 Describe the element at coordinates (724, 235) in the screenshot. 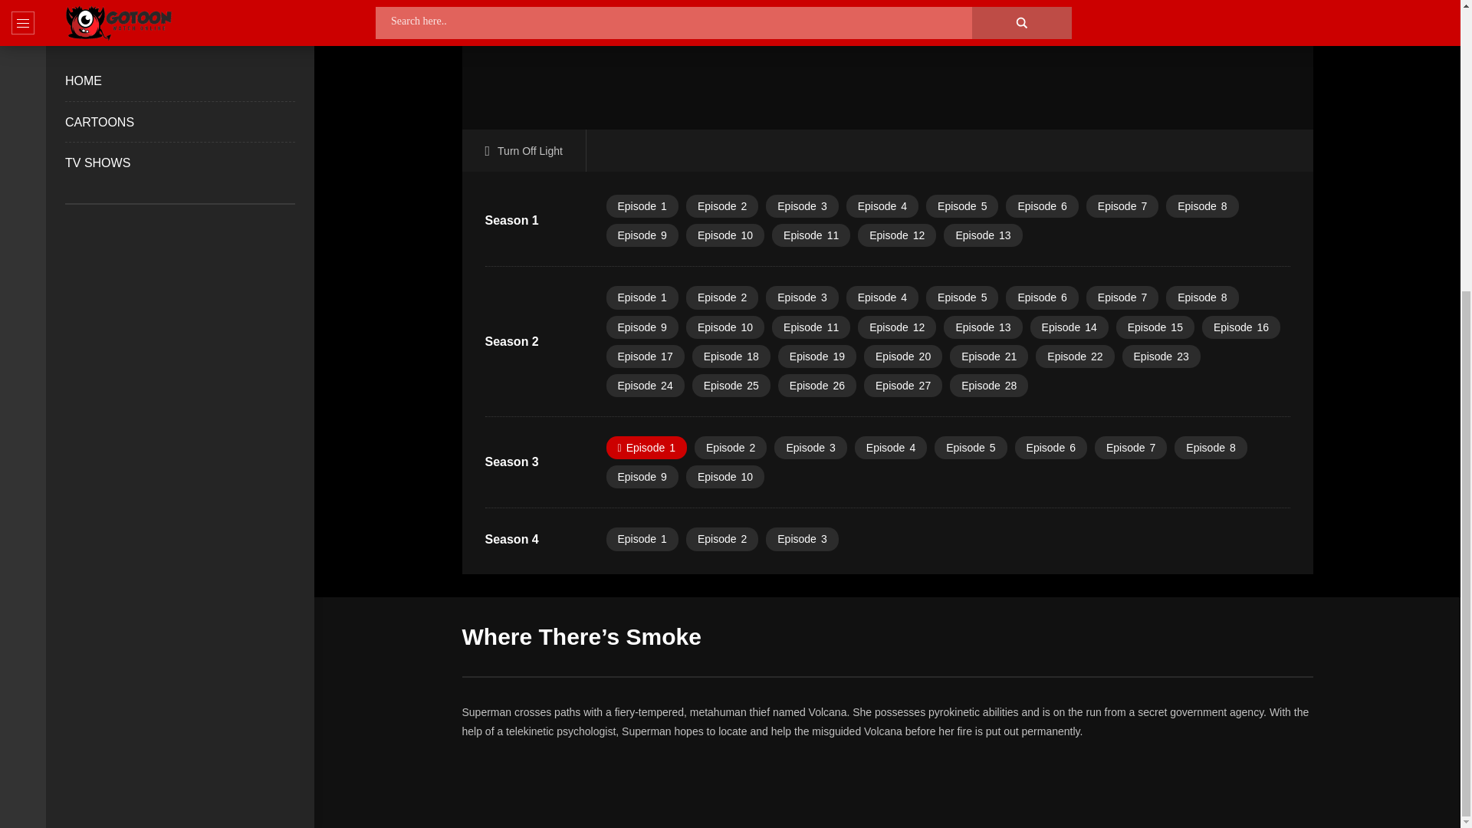

I see `Episode10` at that location.